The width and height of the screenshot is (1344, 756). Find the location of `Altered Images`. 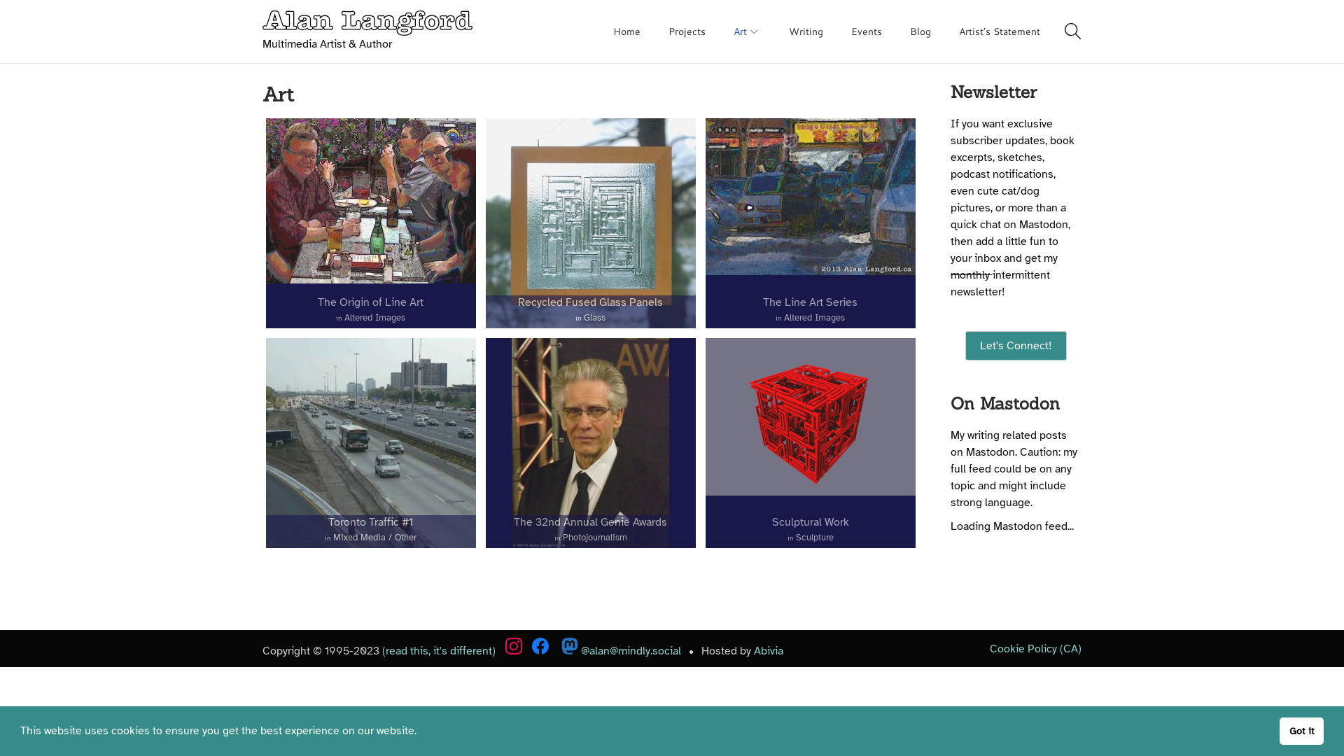

Altered Images is located at coordinates (374, 318).